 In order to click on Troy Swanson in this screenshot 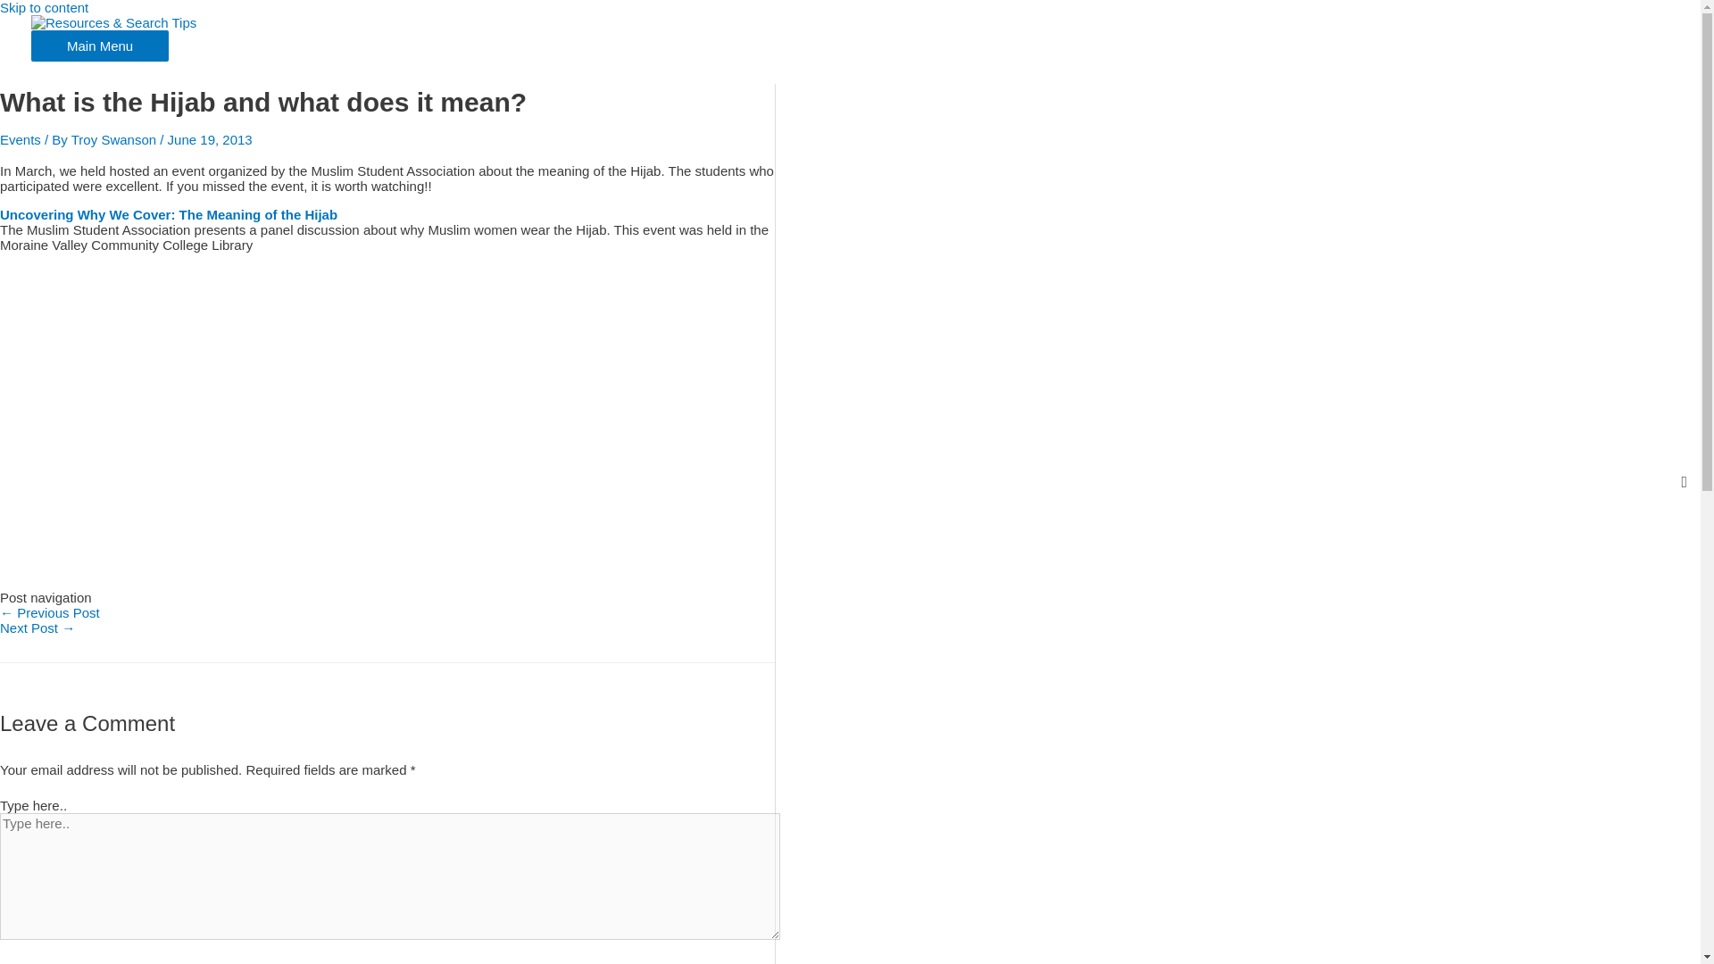, I will do `click(116, 139)`.